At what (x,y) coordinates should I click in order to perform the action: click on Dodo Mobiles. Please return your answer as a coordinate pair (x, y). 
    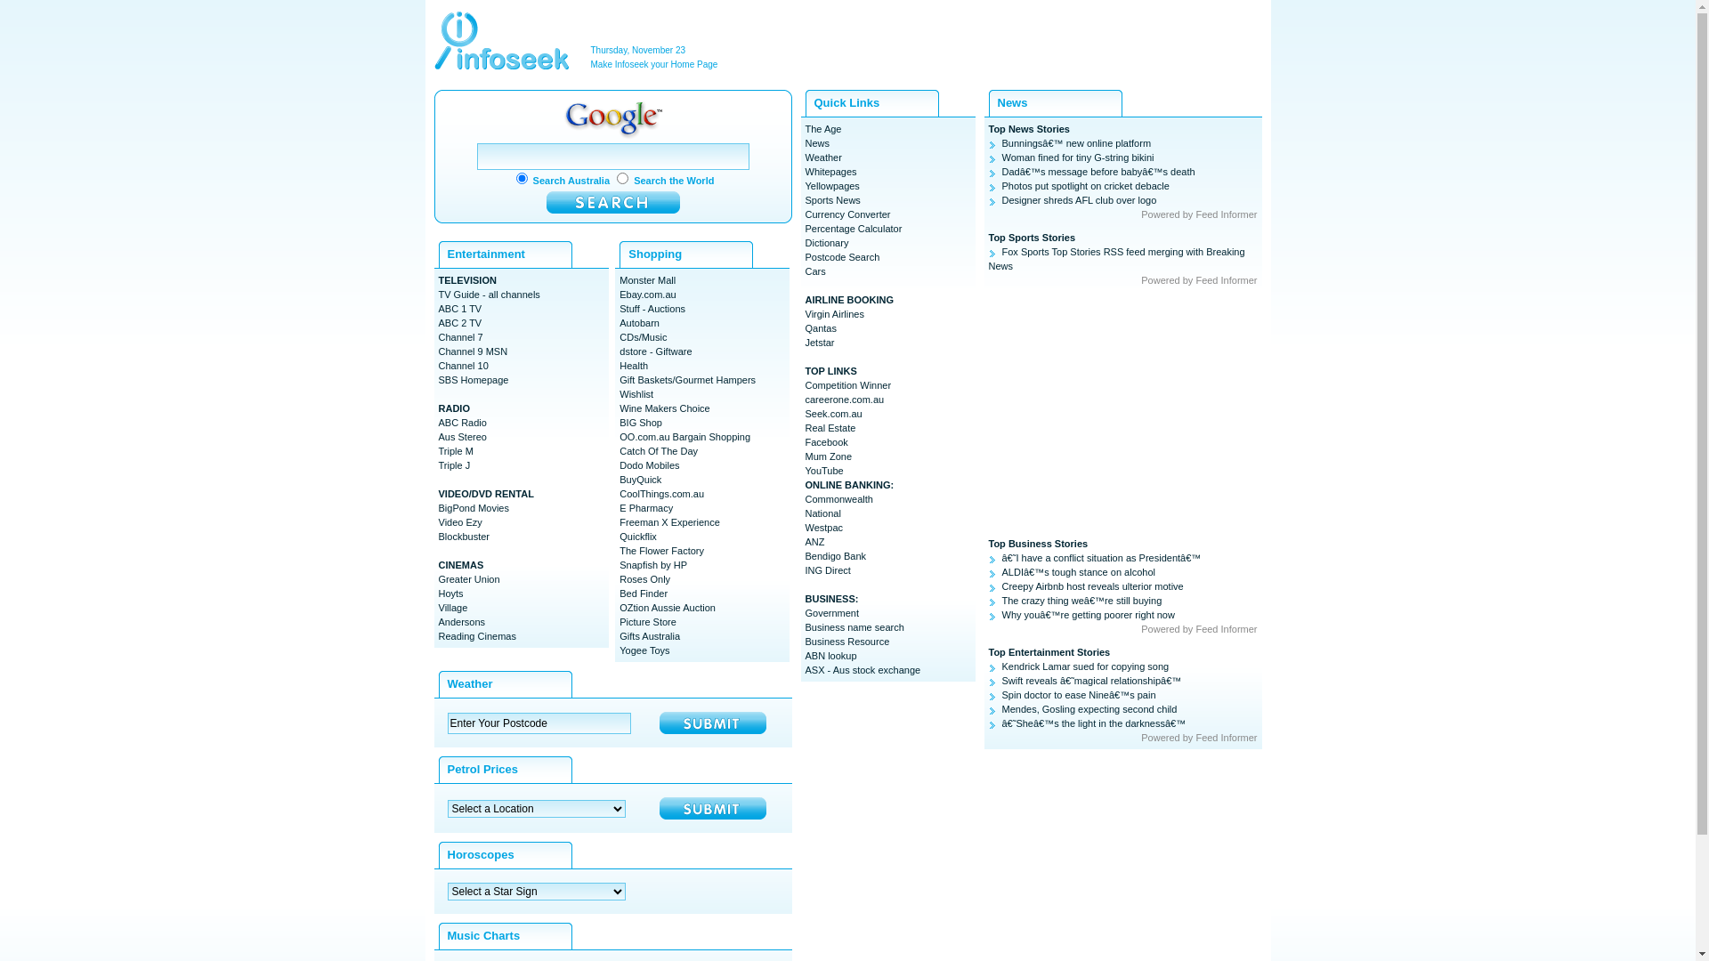
    Looking at the image, I should click on (650, 465).